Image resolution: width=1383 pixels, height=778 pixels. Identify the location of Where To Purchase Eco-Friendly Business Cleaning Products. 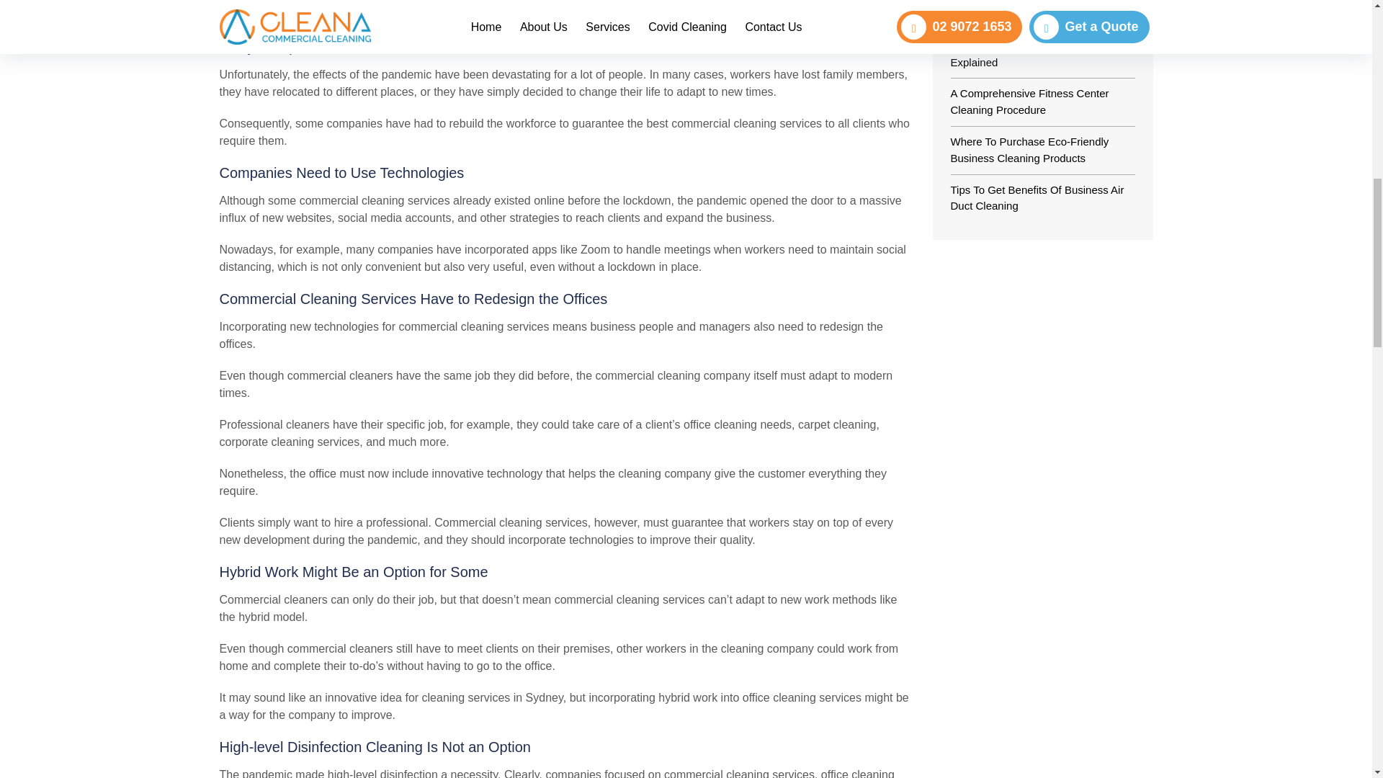
(1030, 149).